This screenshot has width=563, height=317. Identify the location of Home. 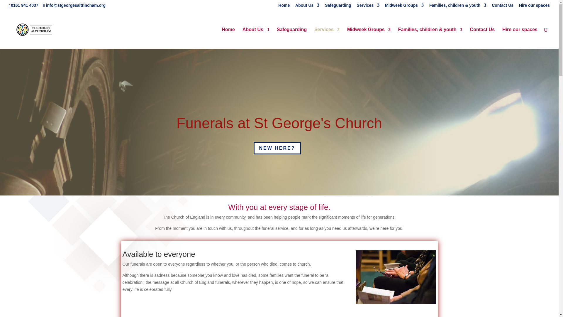
(284, 6).